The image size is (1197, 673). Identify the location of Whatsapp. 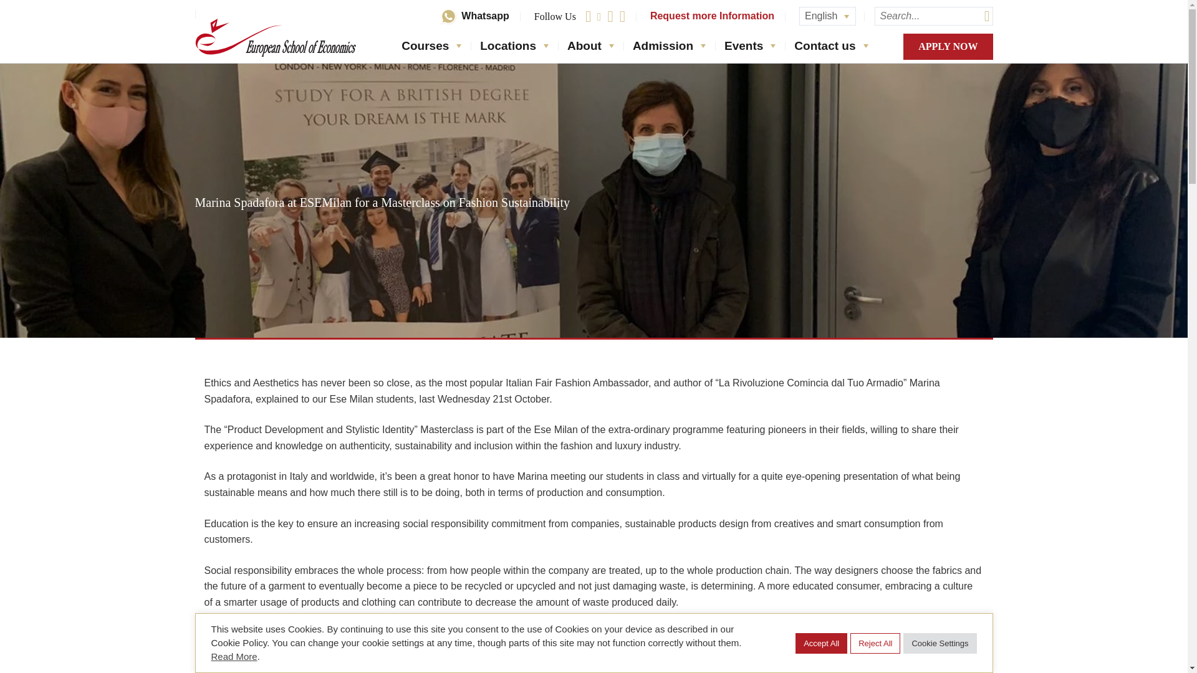
(474, 16).